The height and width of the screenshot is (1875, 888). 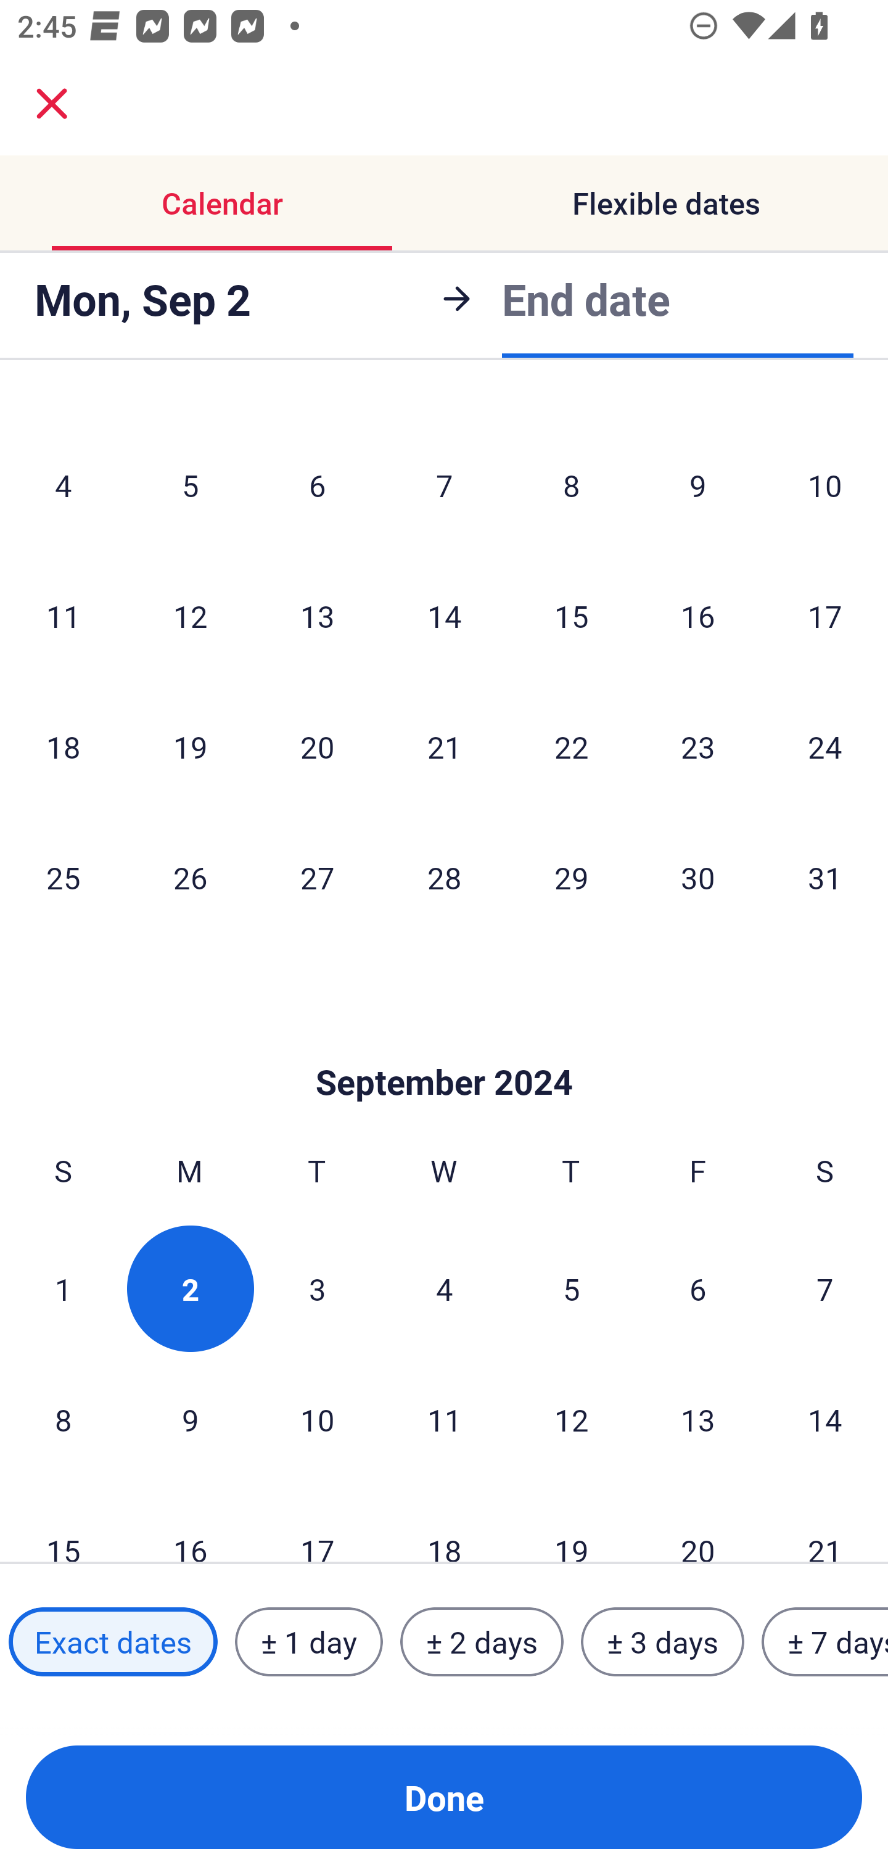 I want to click on 20 Tuesday, August 20, 2024, so click(x=317, y=746).